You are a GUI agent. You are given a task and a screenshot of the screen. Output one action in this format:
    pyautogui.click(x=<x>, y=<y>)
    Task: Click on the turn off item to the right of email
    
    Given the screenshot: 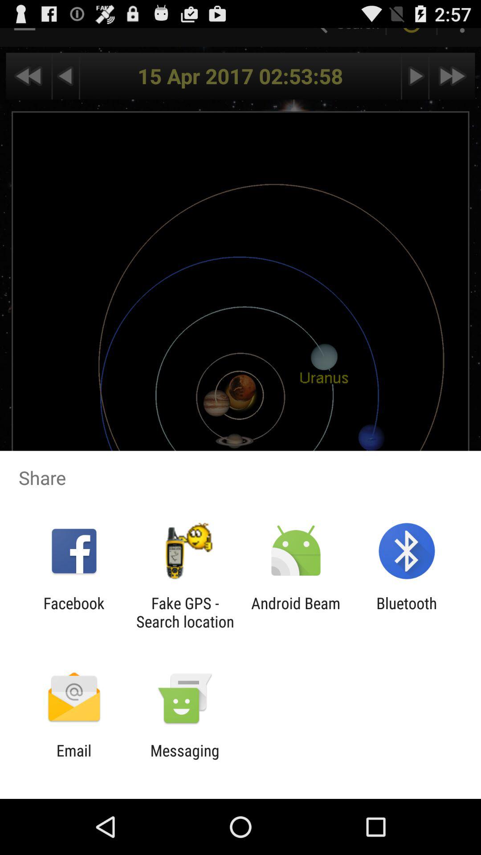 What is the action you would take?
    pyautogui.click(x=184, y=760)
    